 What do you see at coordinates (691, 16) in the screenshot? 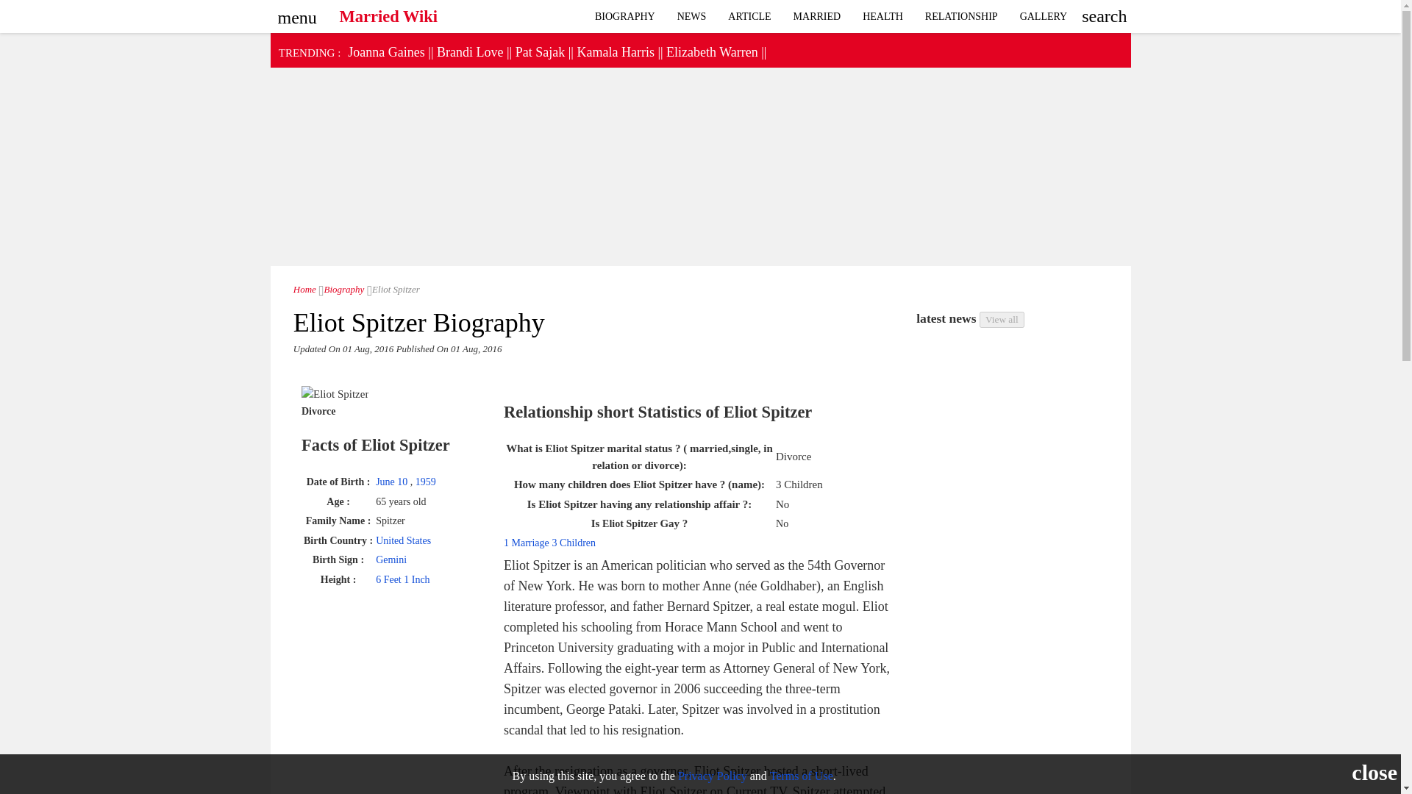
I see `News` at bounding box center [691, 16].